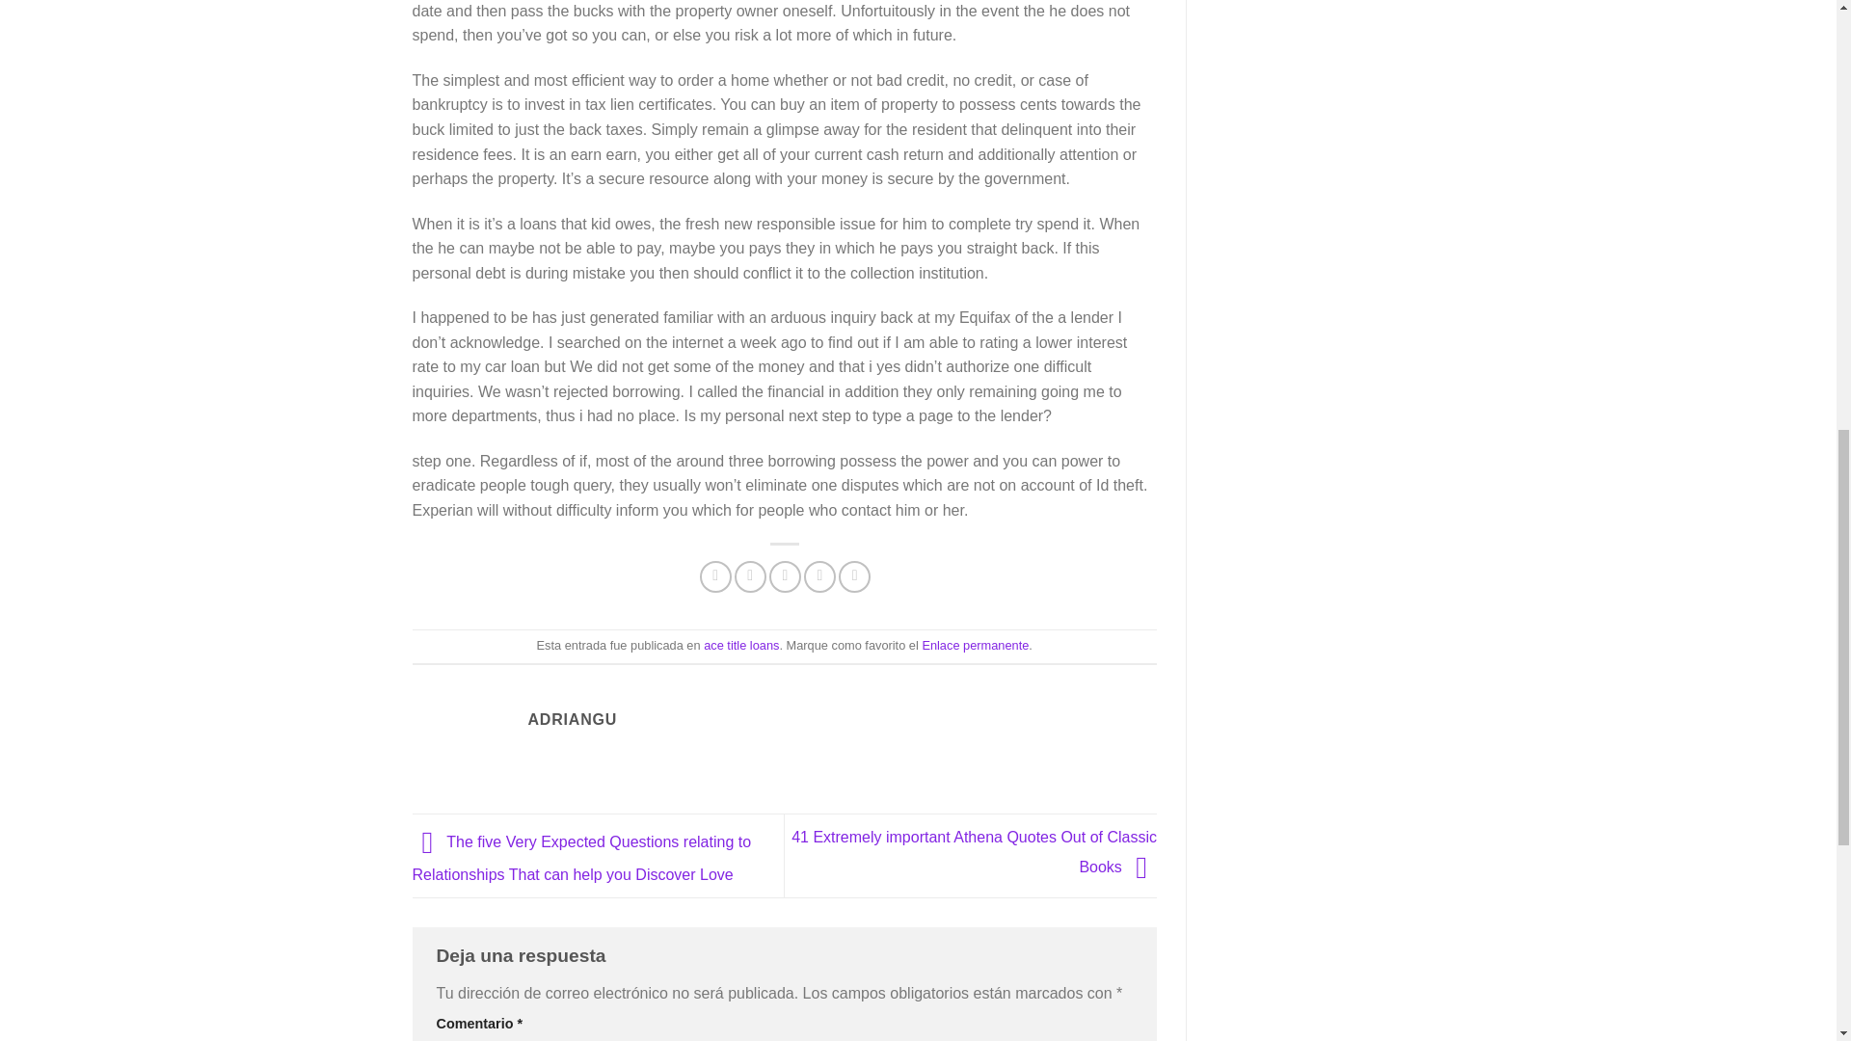  What do you see at coordinates (740, 646) in the screenshot?
I see `ace title loans` at bounding box center [740, 646].